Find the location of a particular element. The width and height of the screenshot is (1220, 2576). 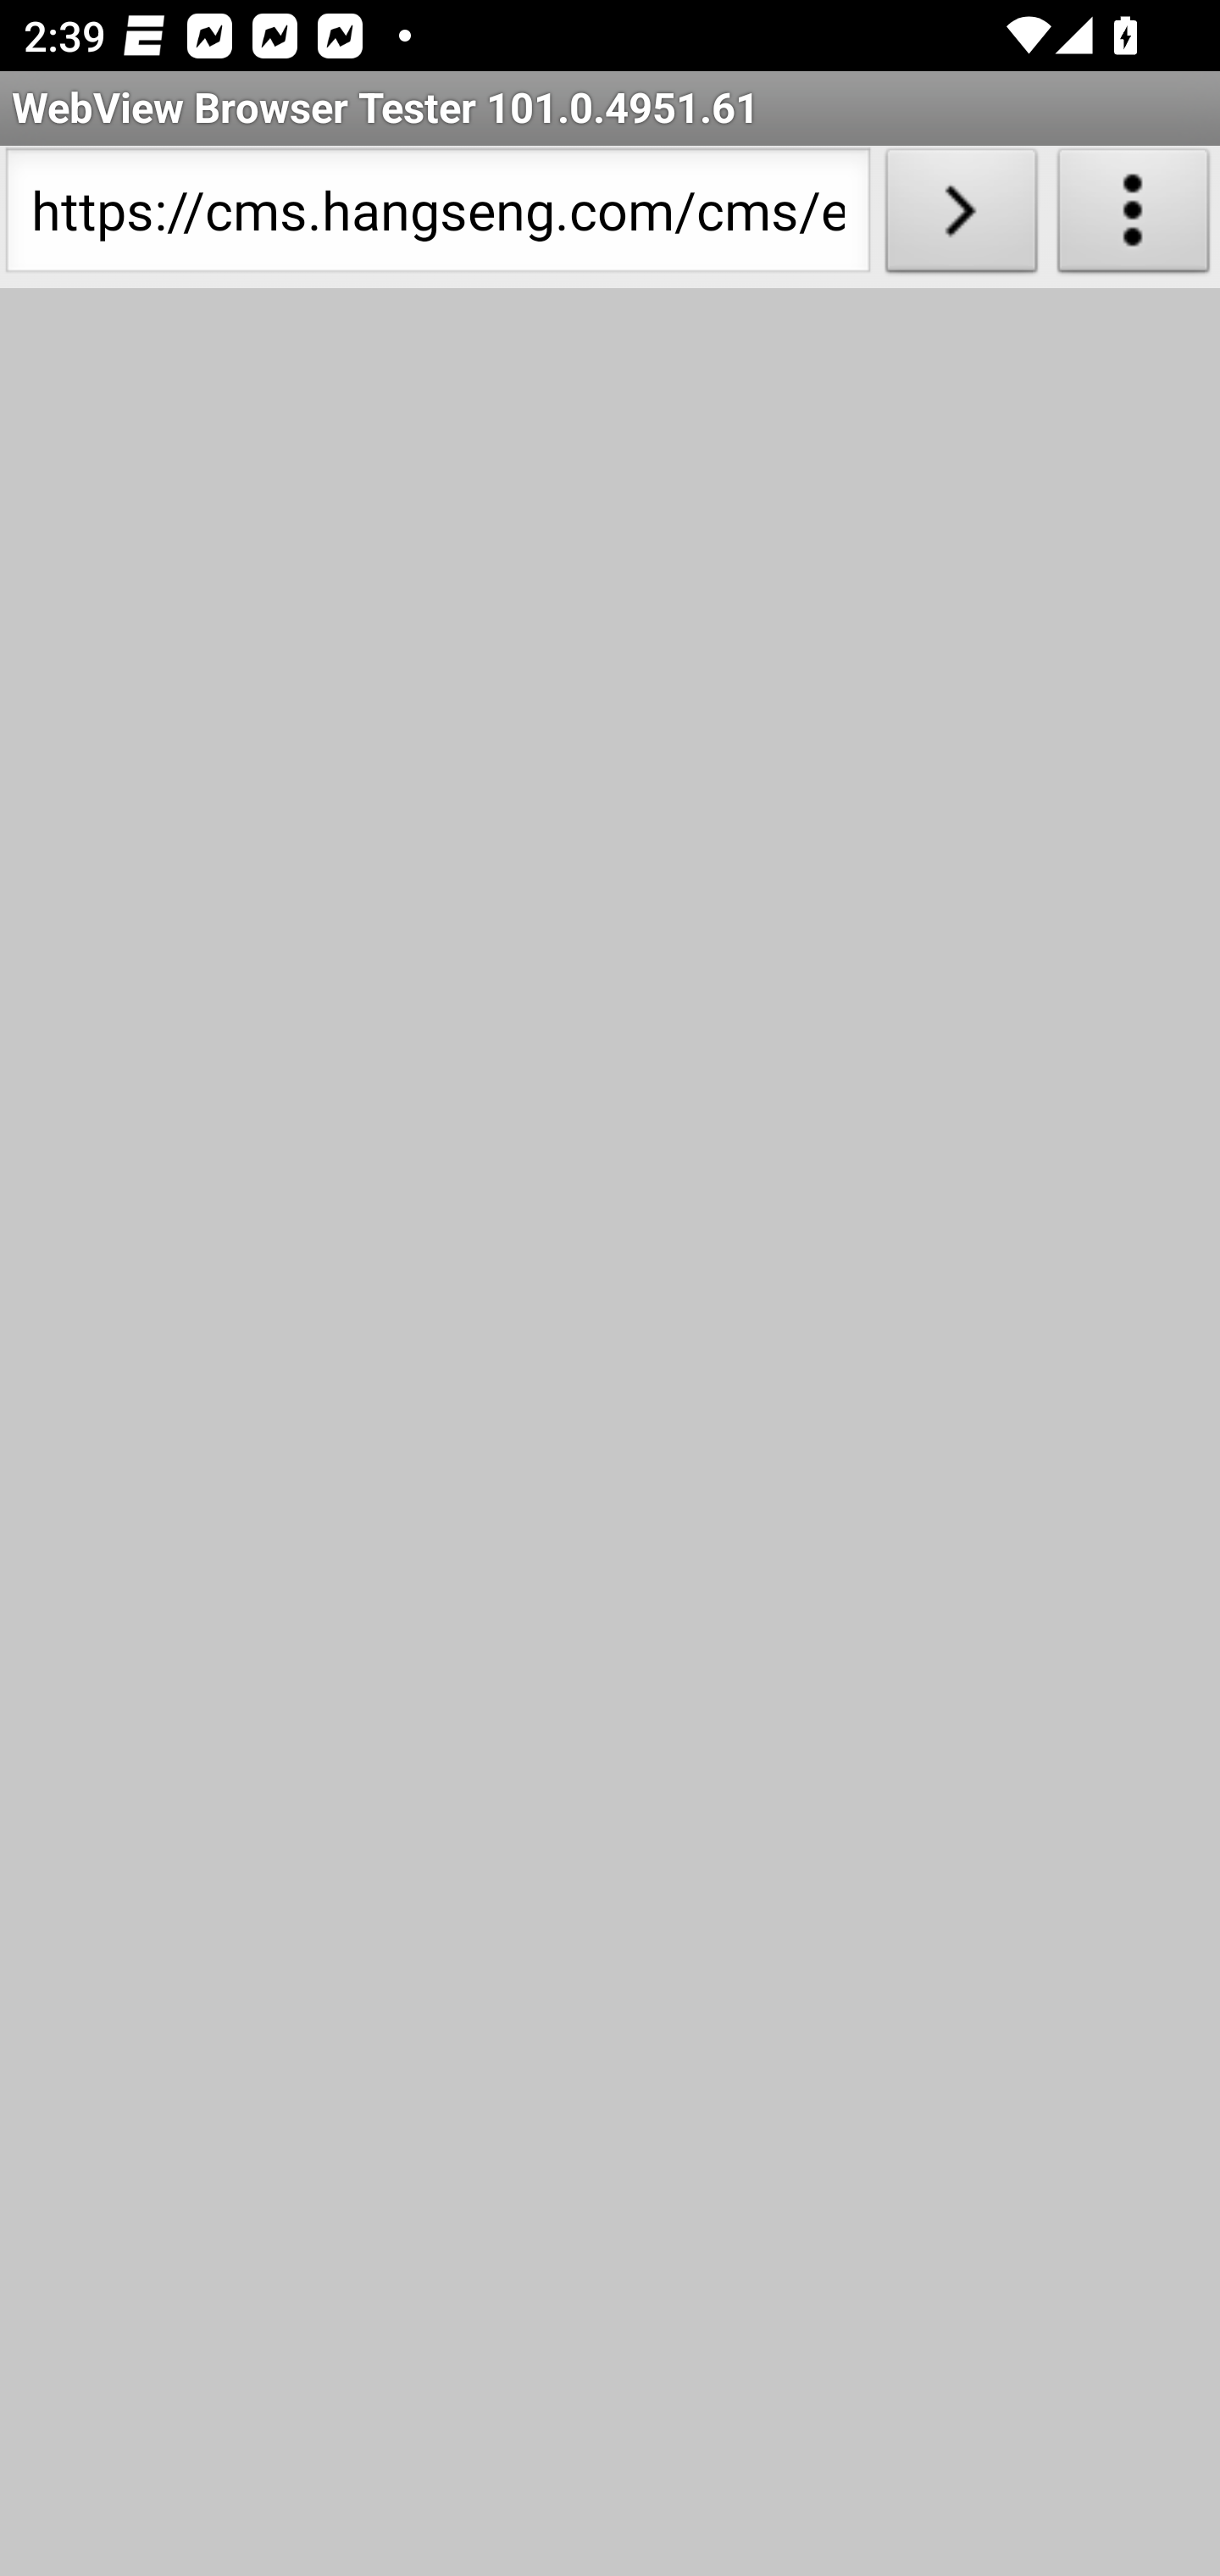

About WebView is located at coordinates (1134, 217).